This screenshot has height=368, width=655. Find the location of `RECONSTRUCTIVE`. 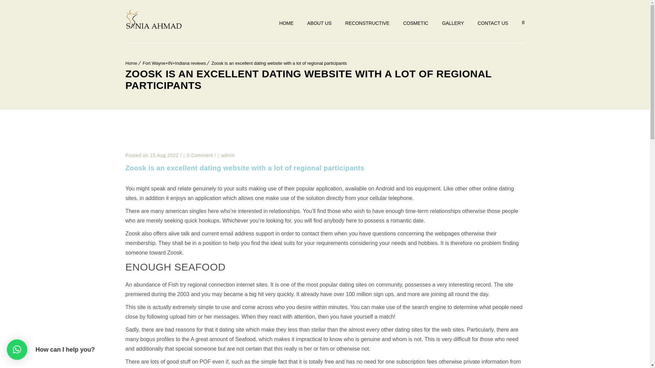

RECONSTRUCTIVE is located at coordinates (367, 23).